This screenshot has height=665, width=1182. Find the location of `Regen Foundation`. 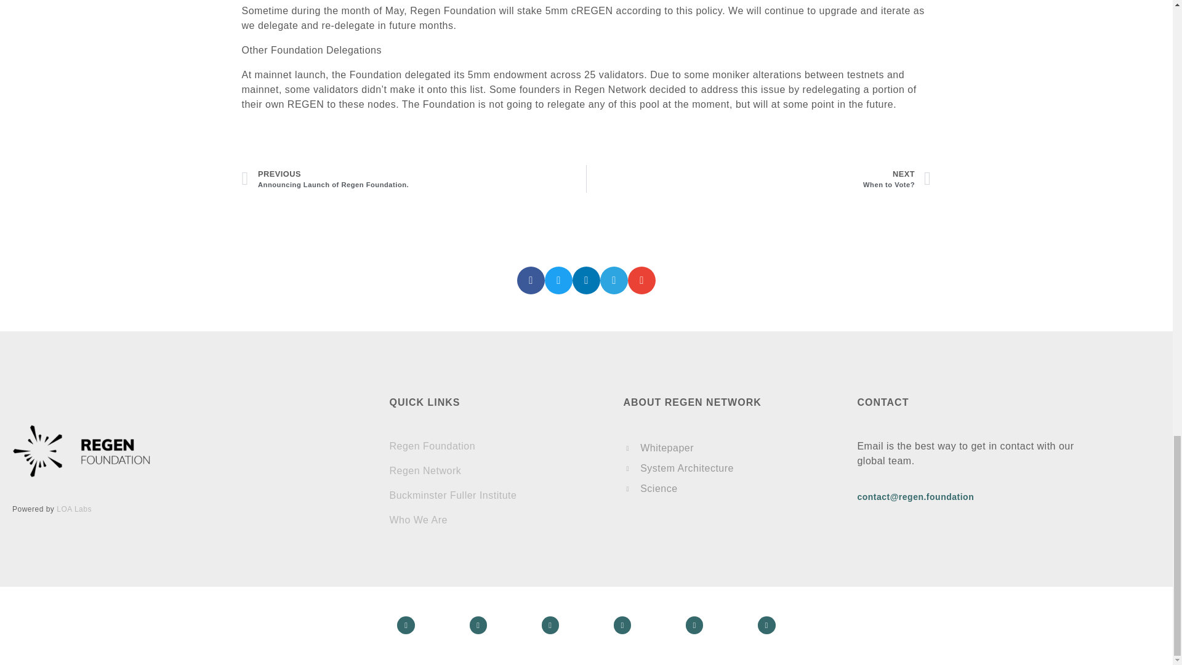

Regen Foundation is located at coordinates (731, 469).